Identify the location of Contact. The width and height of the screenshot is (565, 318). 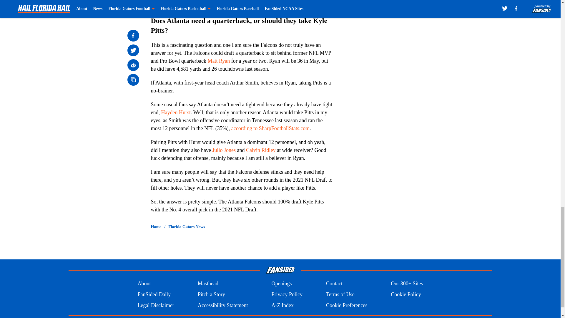
(334, 284).